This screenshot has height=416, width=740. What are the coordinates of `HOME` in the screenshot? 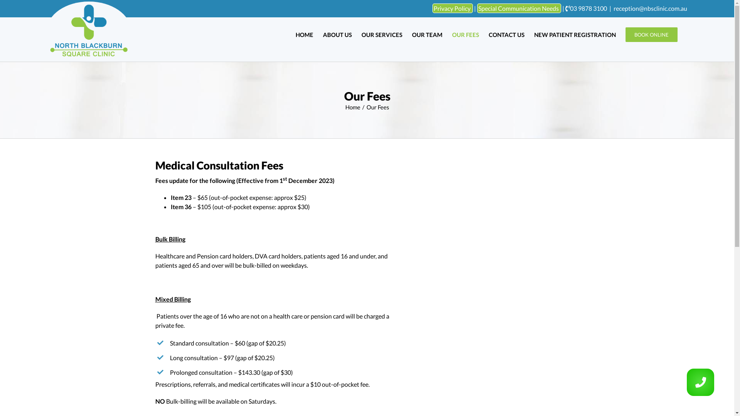 It's located at (304, 35).